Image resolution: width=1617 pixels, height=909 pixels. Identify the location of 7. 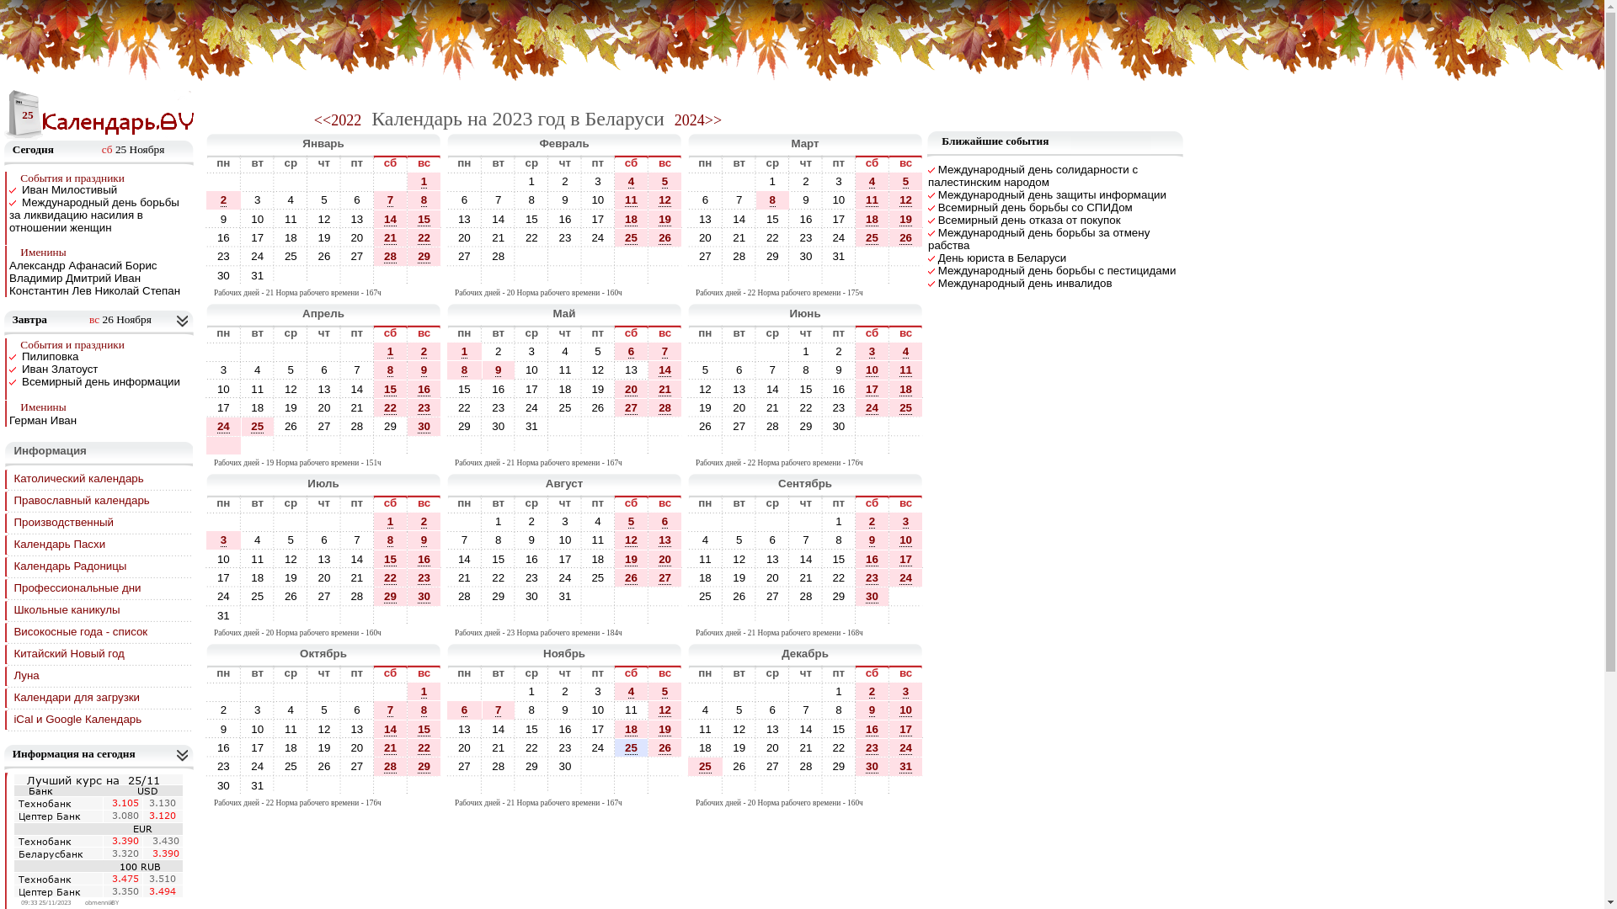
(465, 540).